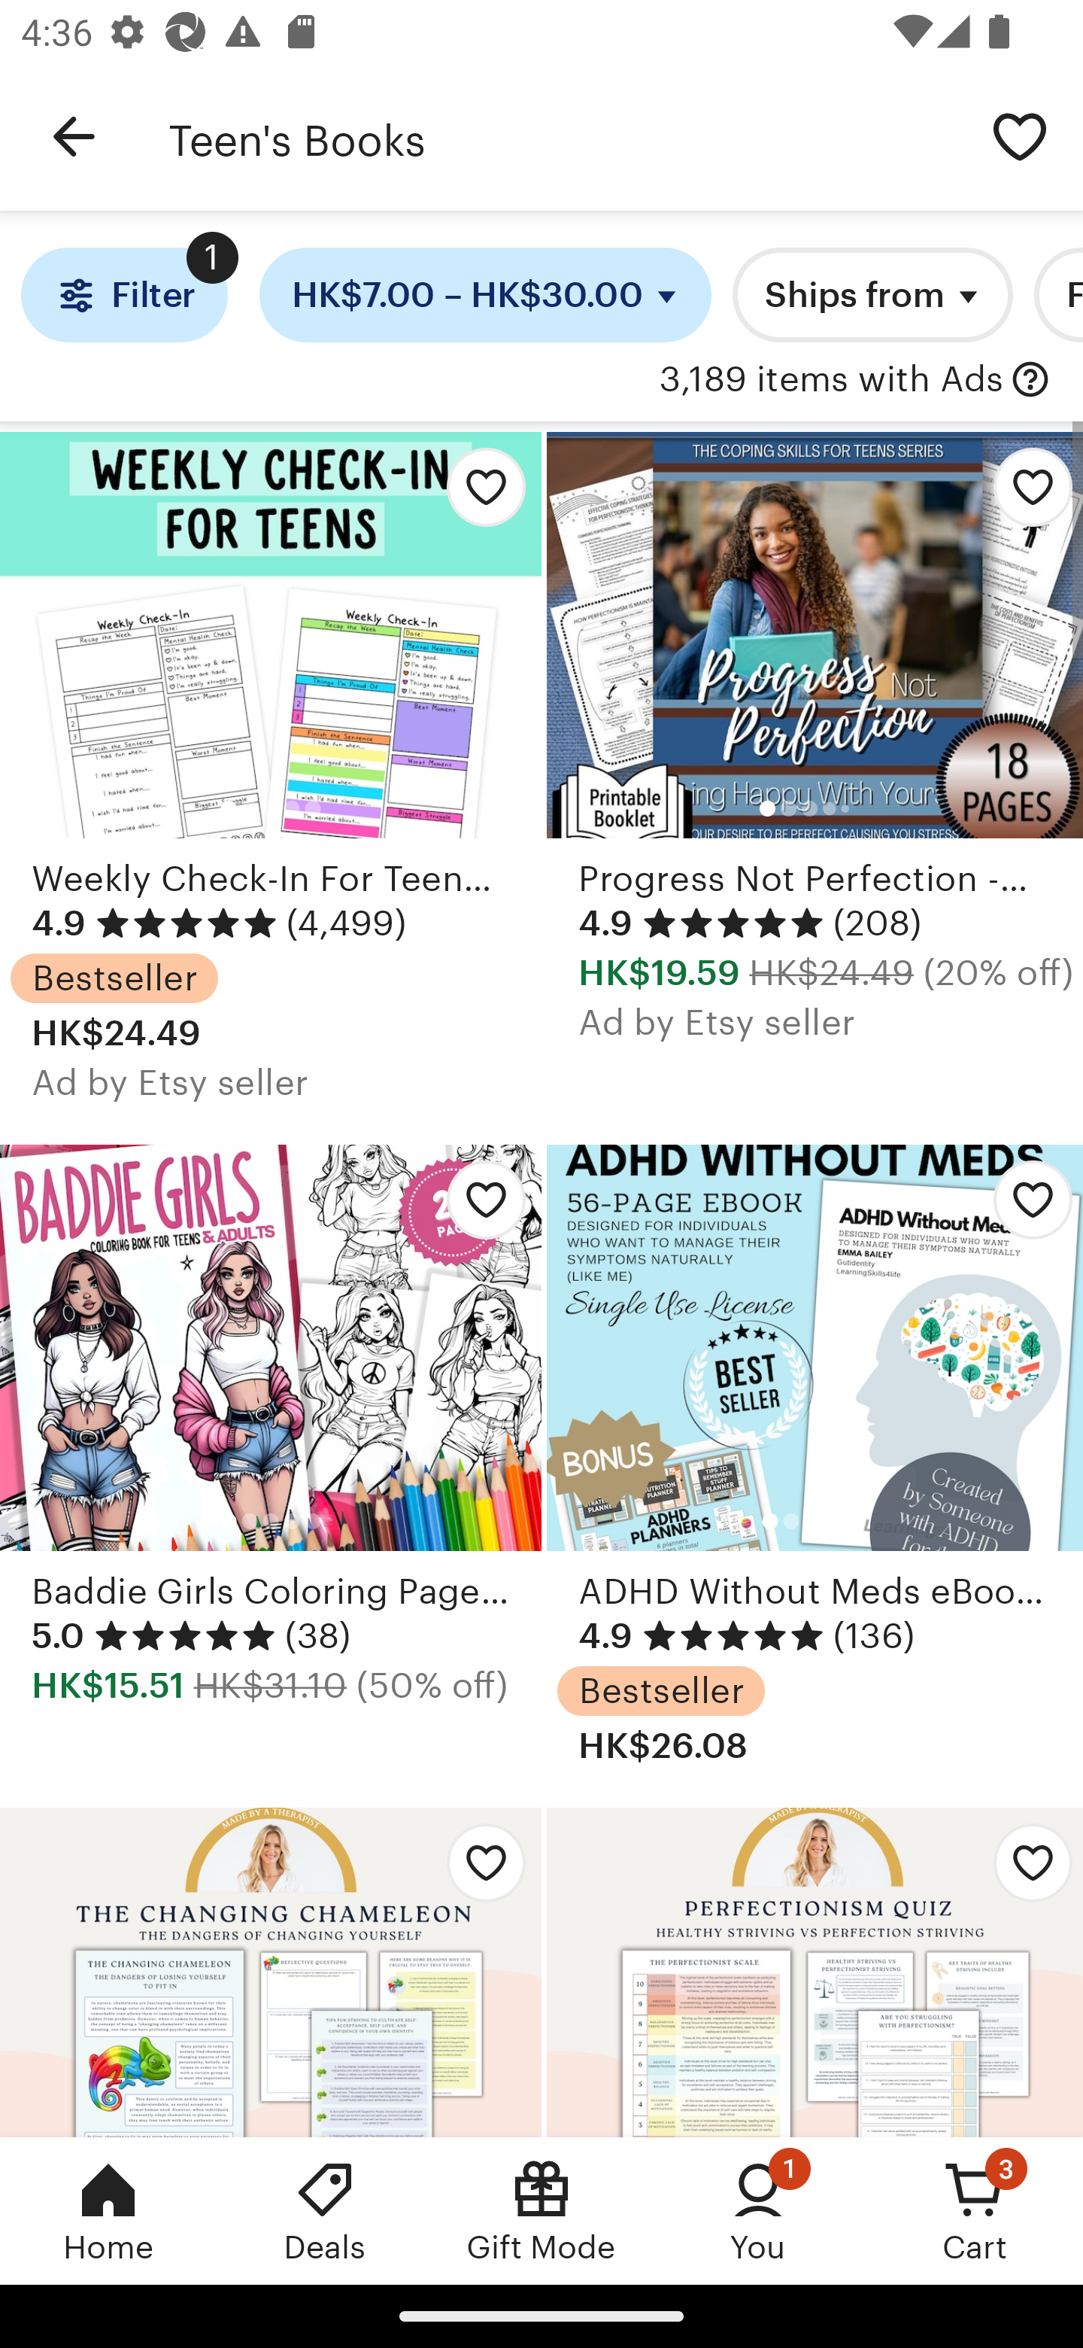 The width and height of the screenshot is (1083, 2348). Describe the element at coordinates (758, 2210) in the screenshot. I see `You, 1 new notification You` at that location.